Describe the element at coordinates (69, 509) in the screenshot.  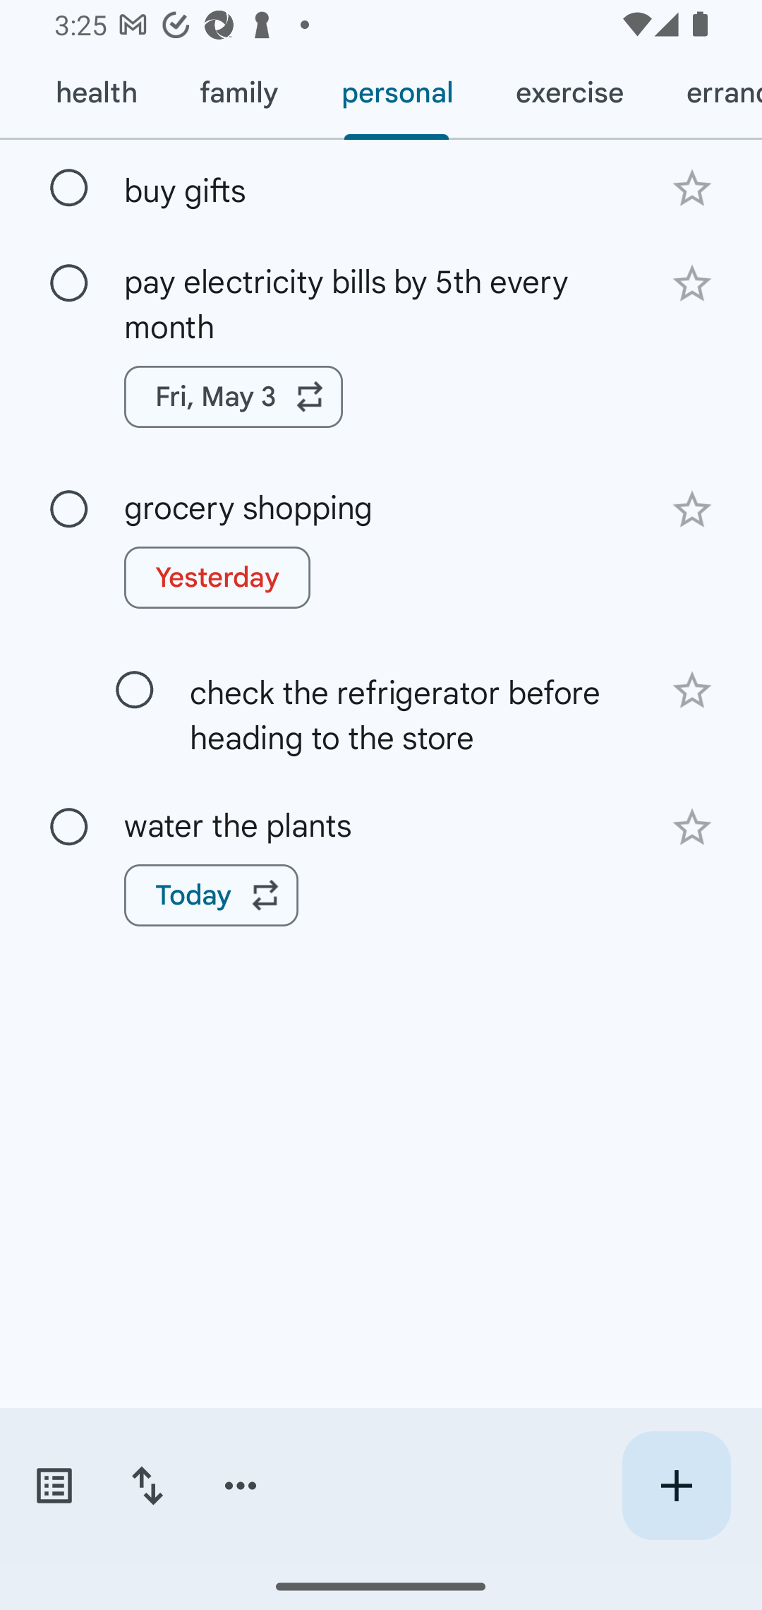
I see `Mark as complete` at that location.